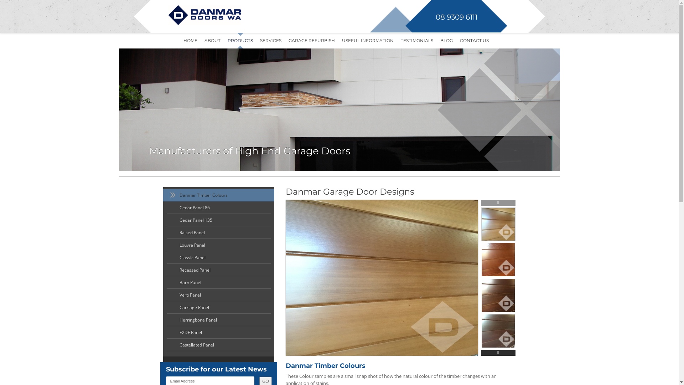 This screenshot has height=385, width=684. What do you see at coordinates (474, 41) in the screenshot?
I see `CONTACT US` at bounding box center [474, 41].